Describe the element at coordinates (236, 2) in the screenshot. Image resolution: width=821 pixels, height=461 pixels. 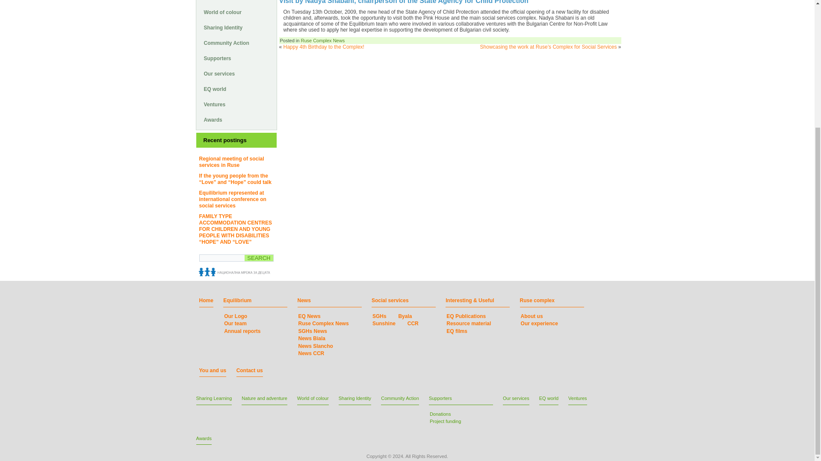
I see `Nature and adventure` at that location.